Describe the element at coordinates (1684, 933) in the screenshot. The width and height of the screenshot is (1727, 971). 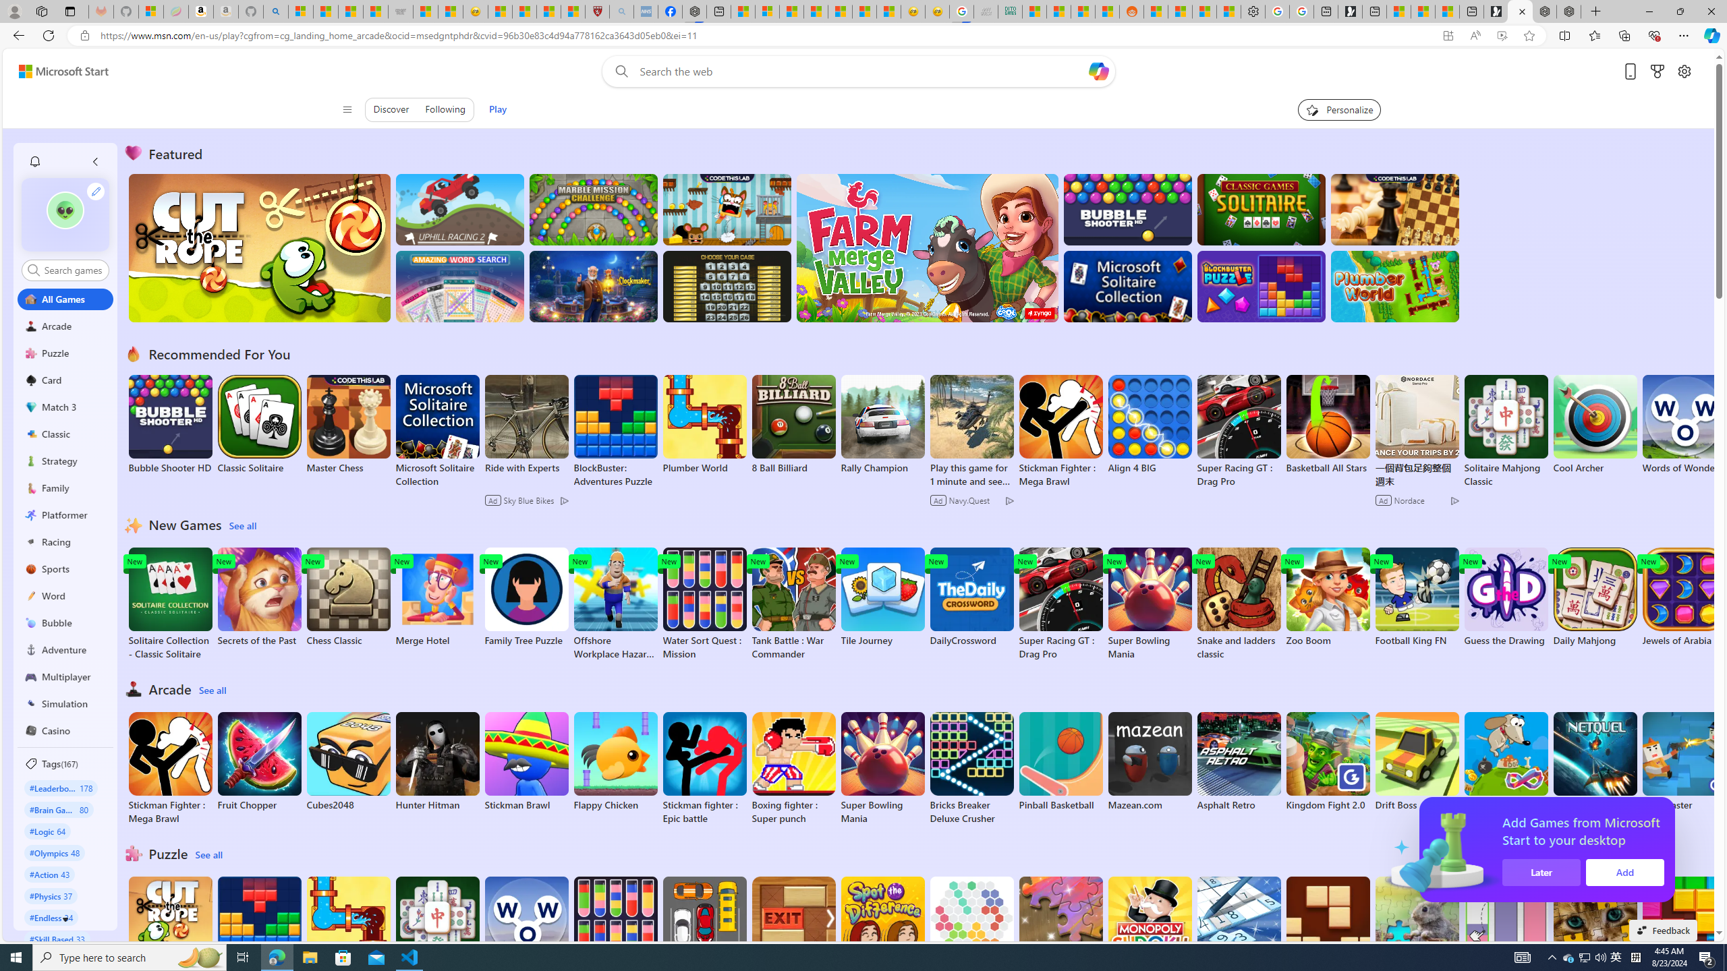
I see `Puzzle Blocks Classic` at that location.